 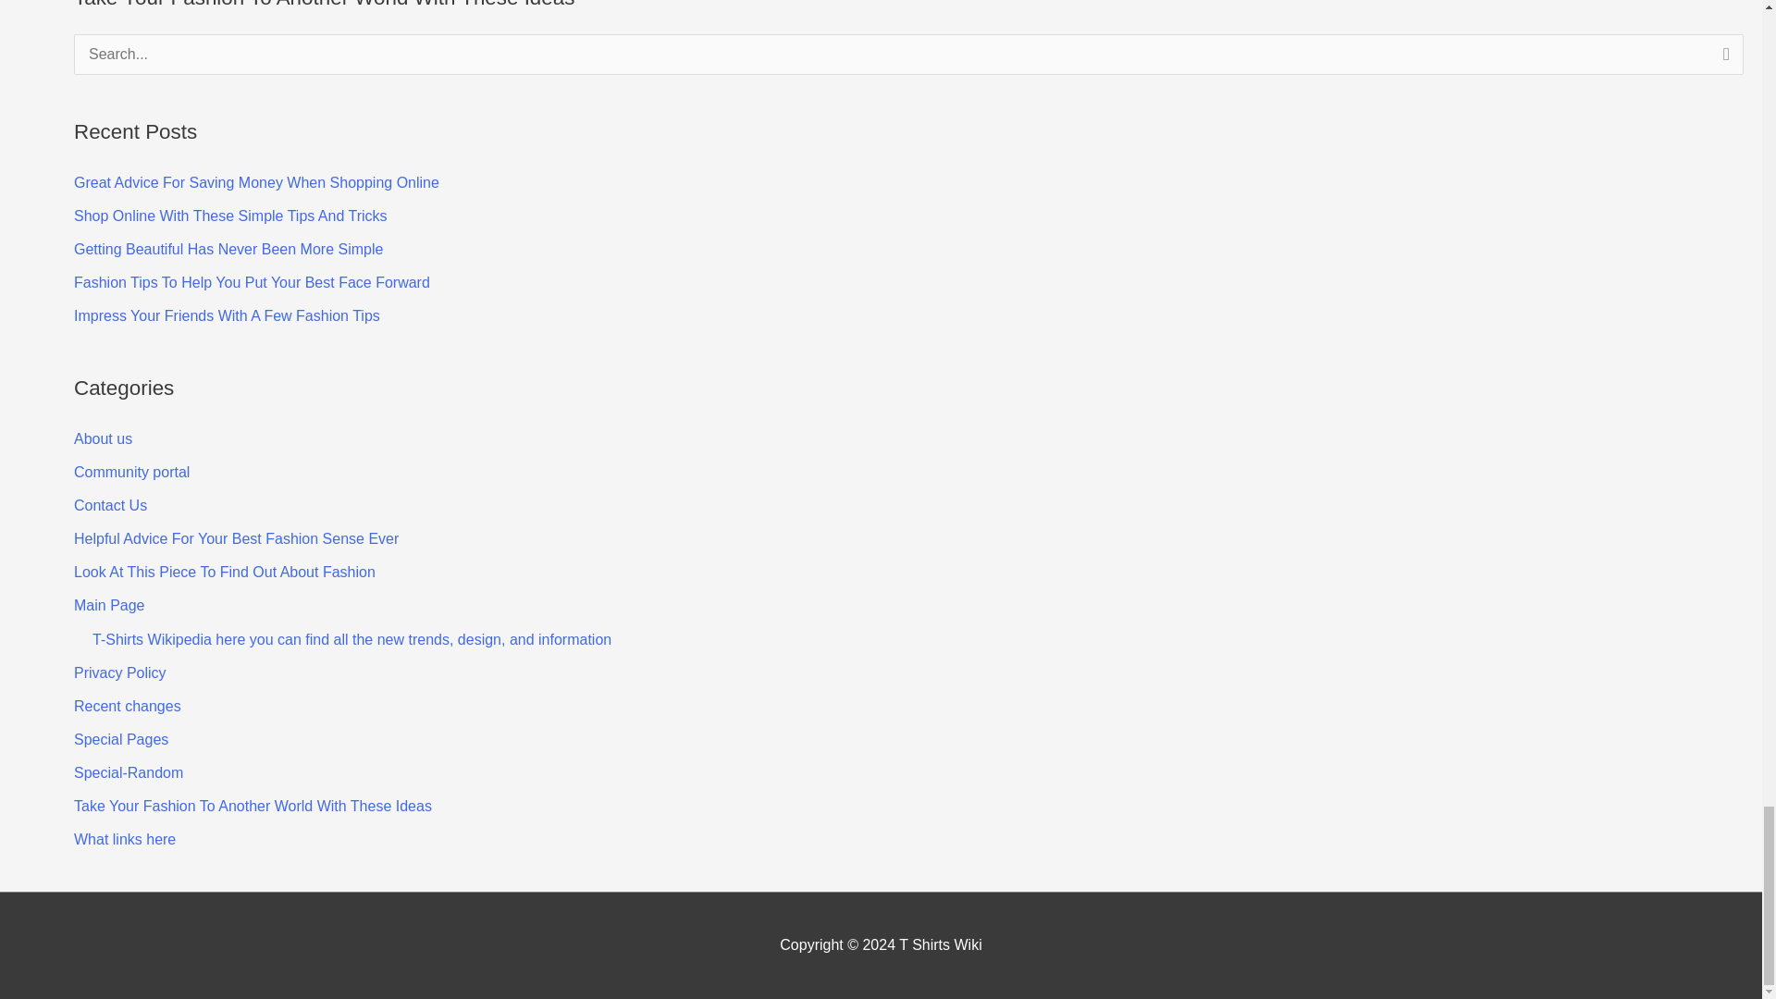 I want to click on Community portal, so click(x=131, y=472).